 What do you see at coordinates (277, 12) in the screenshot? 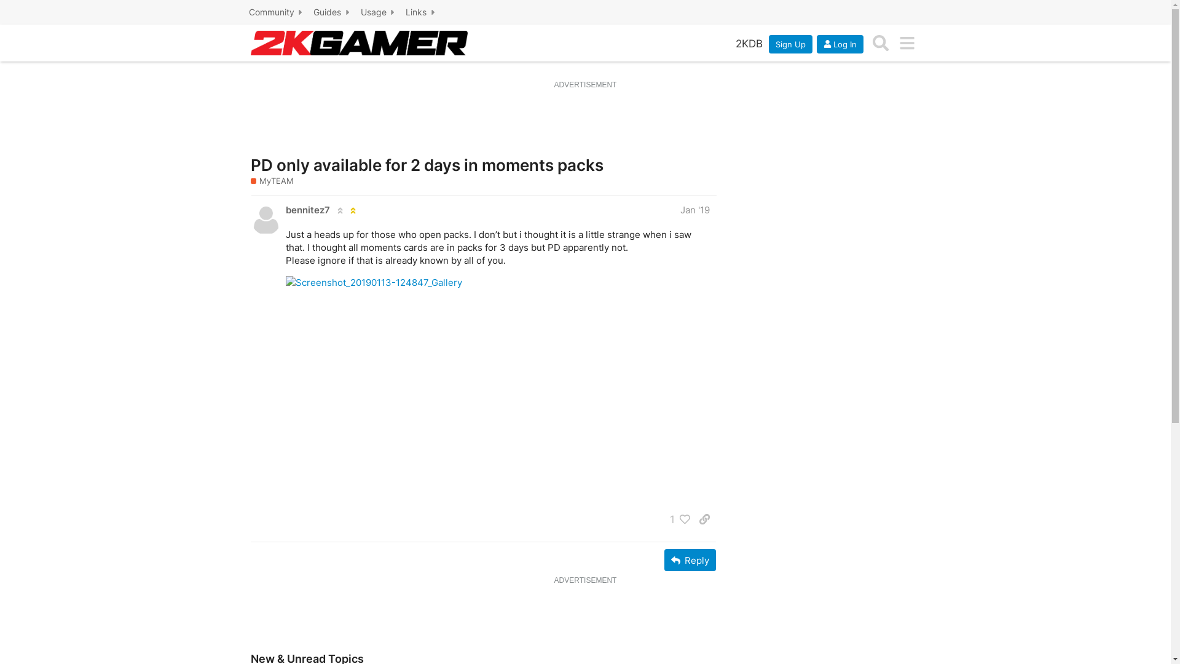
I see `Community` at bounding box center [277, 12].